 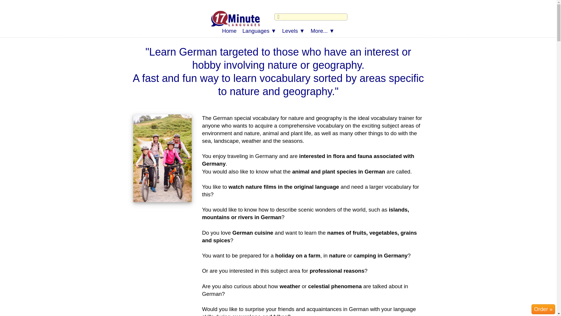 What do you see at coordinates (259, 31) in the screenshot?
I see `Languages` at bounding box center [259, 31].